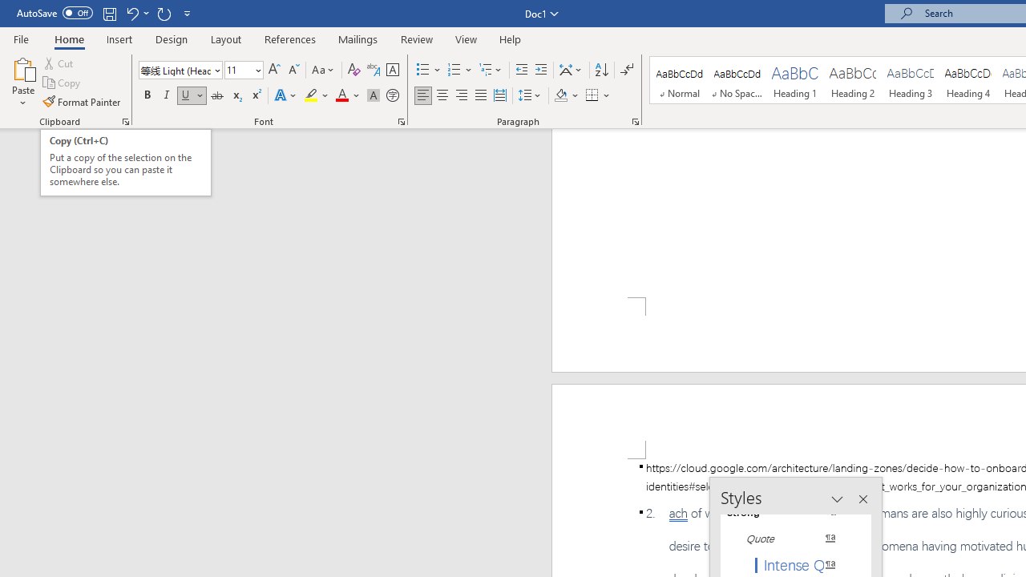 Image resolution: width=1026 pixels, height=577 pixels. I want to click on Heading 3, so click(911, 80).